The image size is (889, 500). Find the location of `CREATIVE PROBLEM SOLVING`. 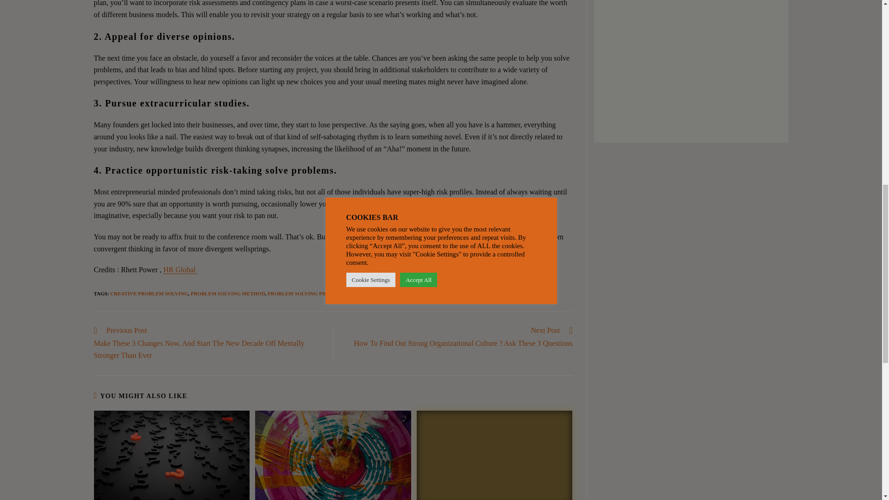

CREATIVE PROBLEM SOLVING is located at coordinates (149, 294).